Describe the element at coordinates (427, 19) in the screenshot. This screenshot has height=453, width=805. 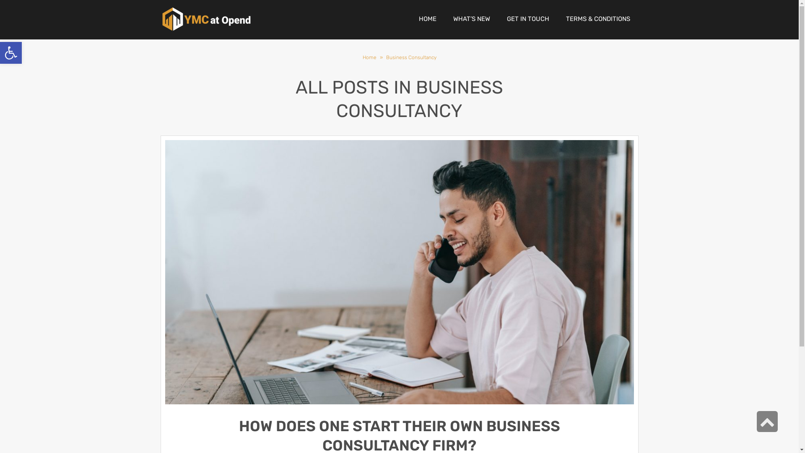
I see `HOME` at that location.